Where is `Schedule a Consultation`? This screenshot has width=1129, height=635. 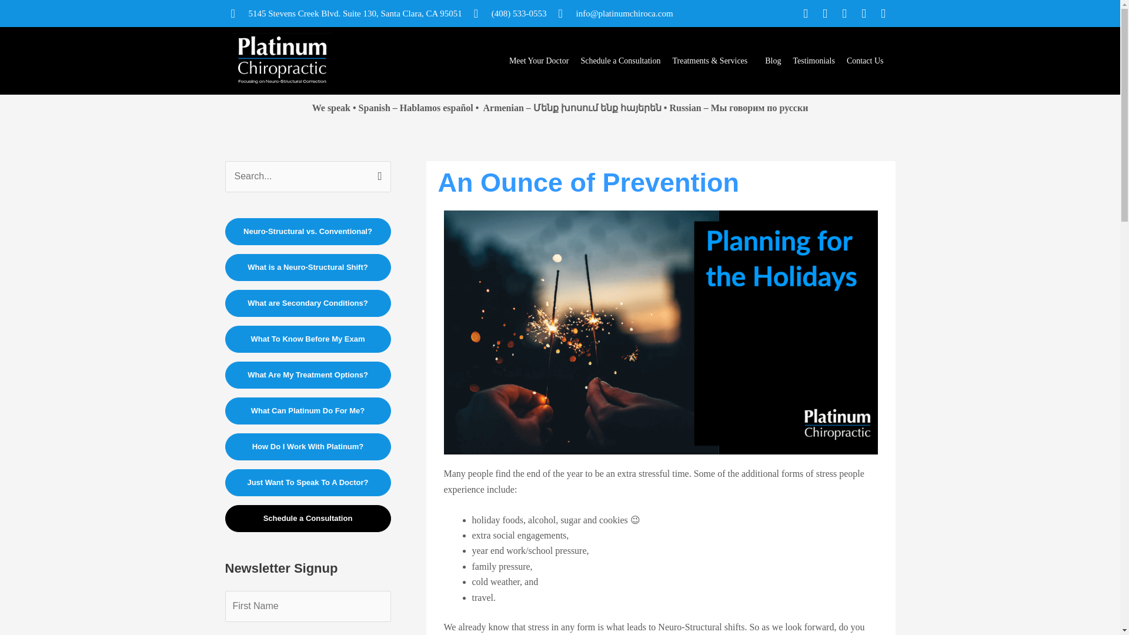
Schedule a Consultation is located at coordinates (308, 519).